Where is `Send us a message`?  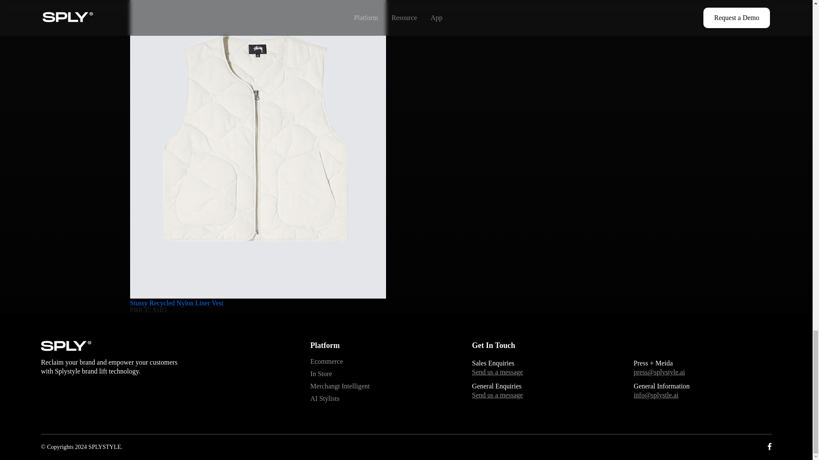 Send us a message is located at coordinates (541, 395).